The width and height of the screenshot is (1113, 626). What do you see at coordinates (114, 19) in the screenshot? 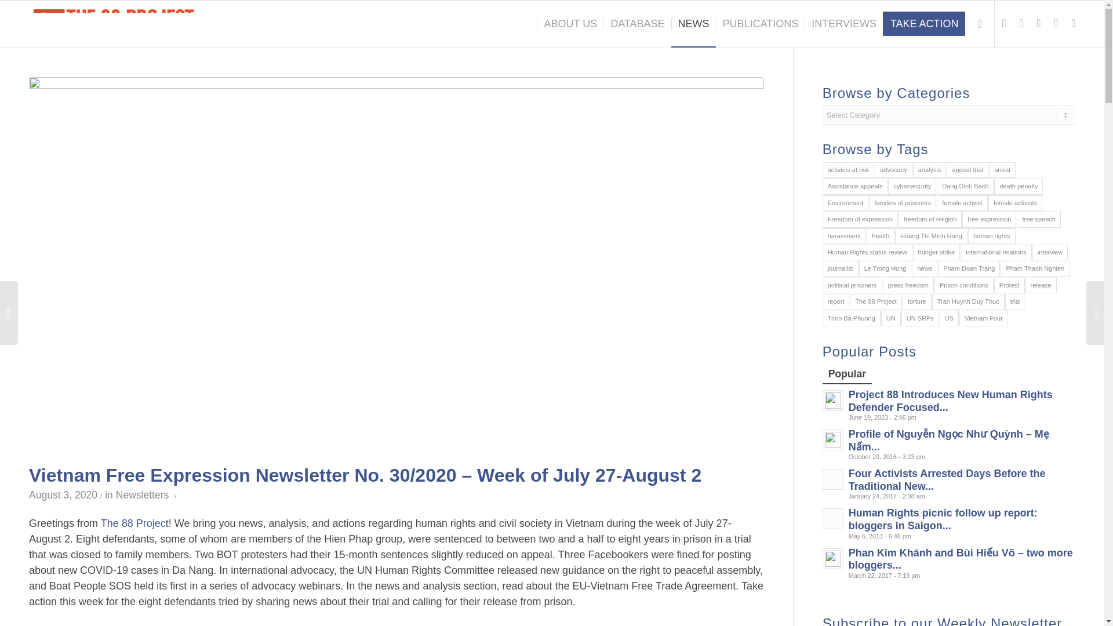
I see `88project` at bounding box center [114, 19].